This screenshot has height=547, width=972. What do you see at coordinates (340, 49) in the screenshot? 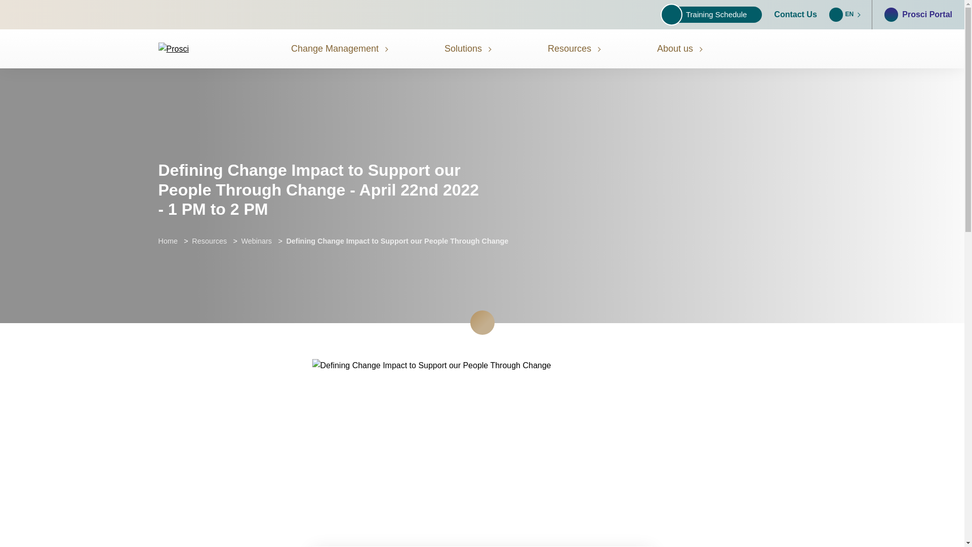
I see `Change Management` at bounding box center [340, 49].